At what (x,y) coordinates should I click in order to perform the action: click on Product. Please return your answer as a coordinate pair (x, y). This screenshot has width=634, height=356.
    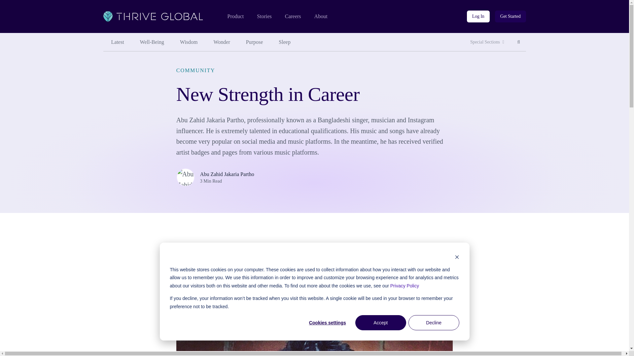
    Looking at the image, I should click on (511, 16).